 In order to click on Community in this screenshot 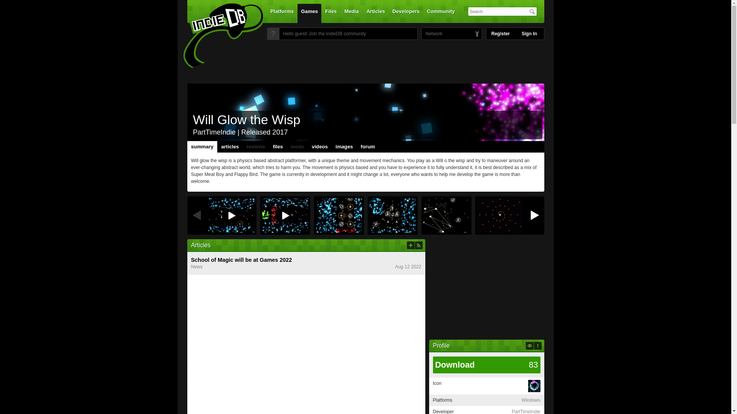, I will do `click(441, 13)`.